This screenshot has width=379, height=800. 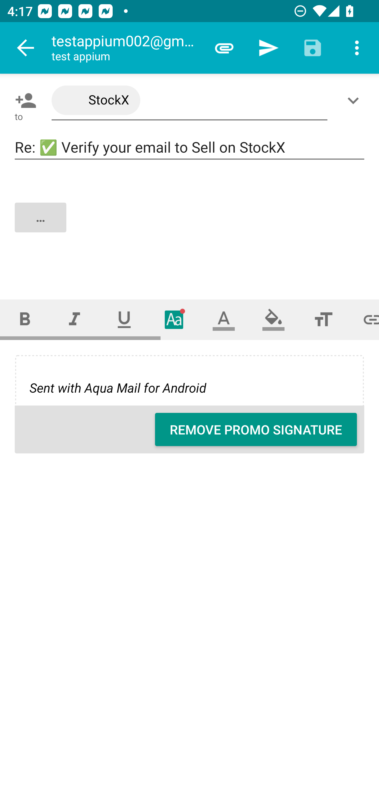 What do you see at coordinates (355, 100) in the screenshot?
I see `Show/Add CC/BCC` at bounding box center [355, 100].